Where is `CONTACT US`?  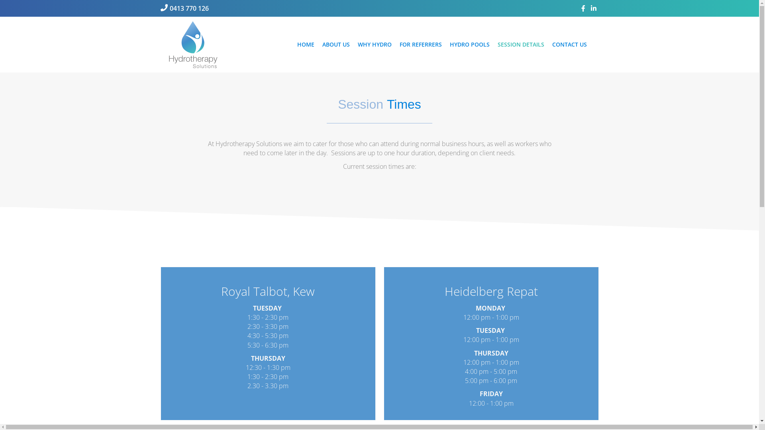 CONTACT US is located at coordinates (570, 45).